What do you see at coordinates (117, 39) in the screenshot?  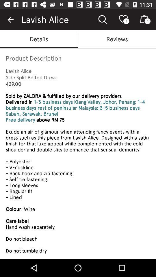 I see `tap item below the lavish alice icon` at bounding box center [117, 39].